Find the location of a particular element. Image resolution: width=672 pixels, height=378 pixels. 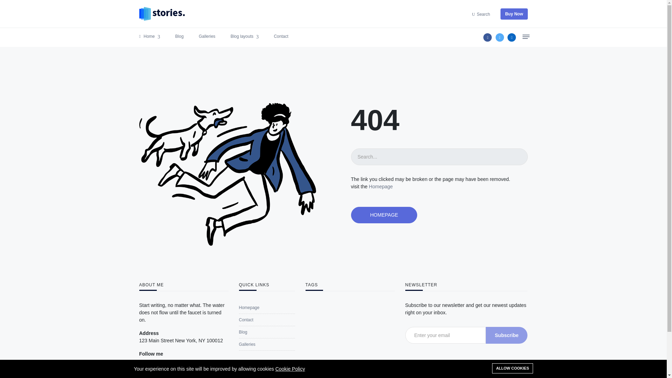

Linkedin is located at coordinates (512, 37).